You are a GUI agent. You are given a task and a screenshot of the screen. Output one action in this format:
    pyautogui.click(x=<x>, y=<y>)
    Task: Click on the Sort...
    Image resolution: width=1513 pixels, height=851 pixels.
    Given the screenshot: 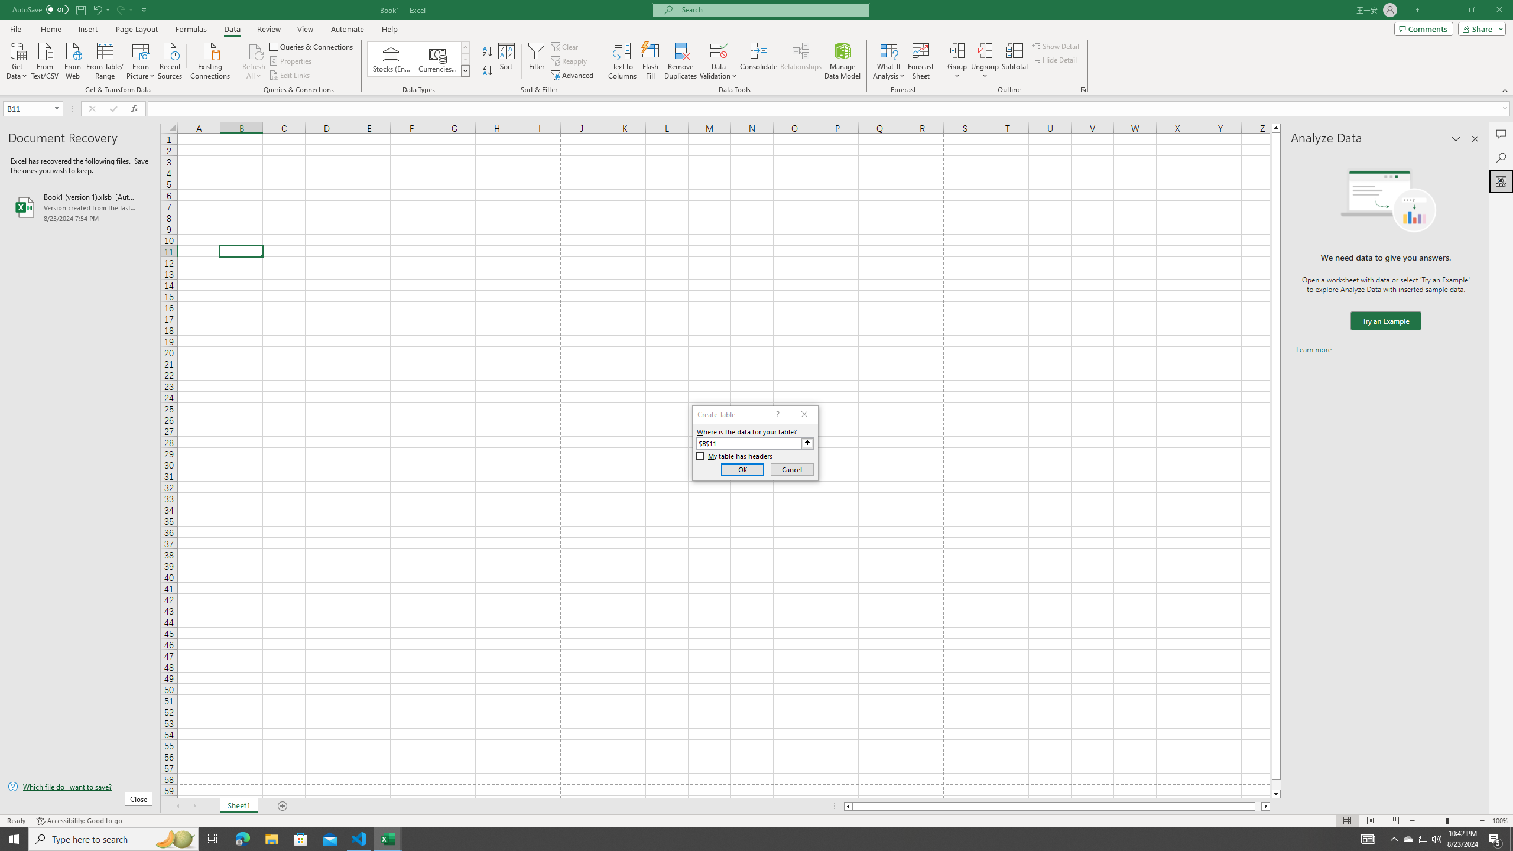 What is the action you would take?
    pyautogui.click(x=507, y=61)
    